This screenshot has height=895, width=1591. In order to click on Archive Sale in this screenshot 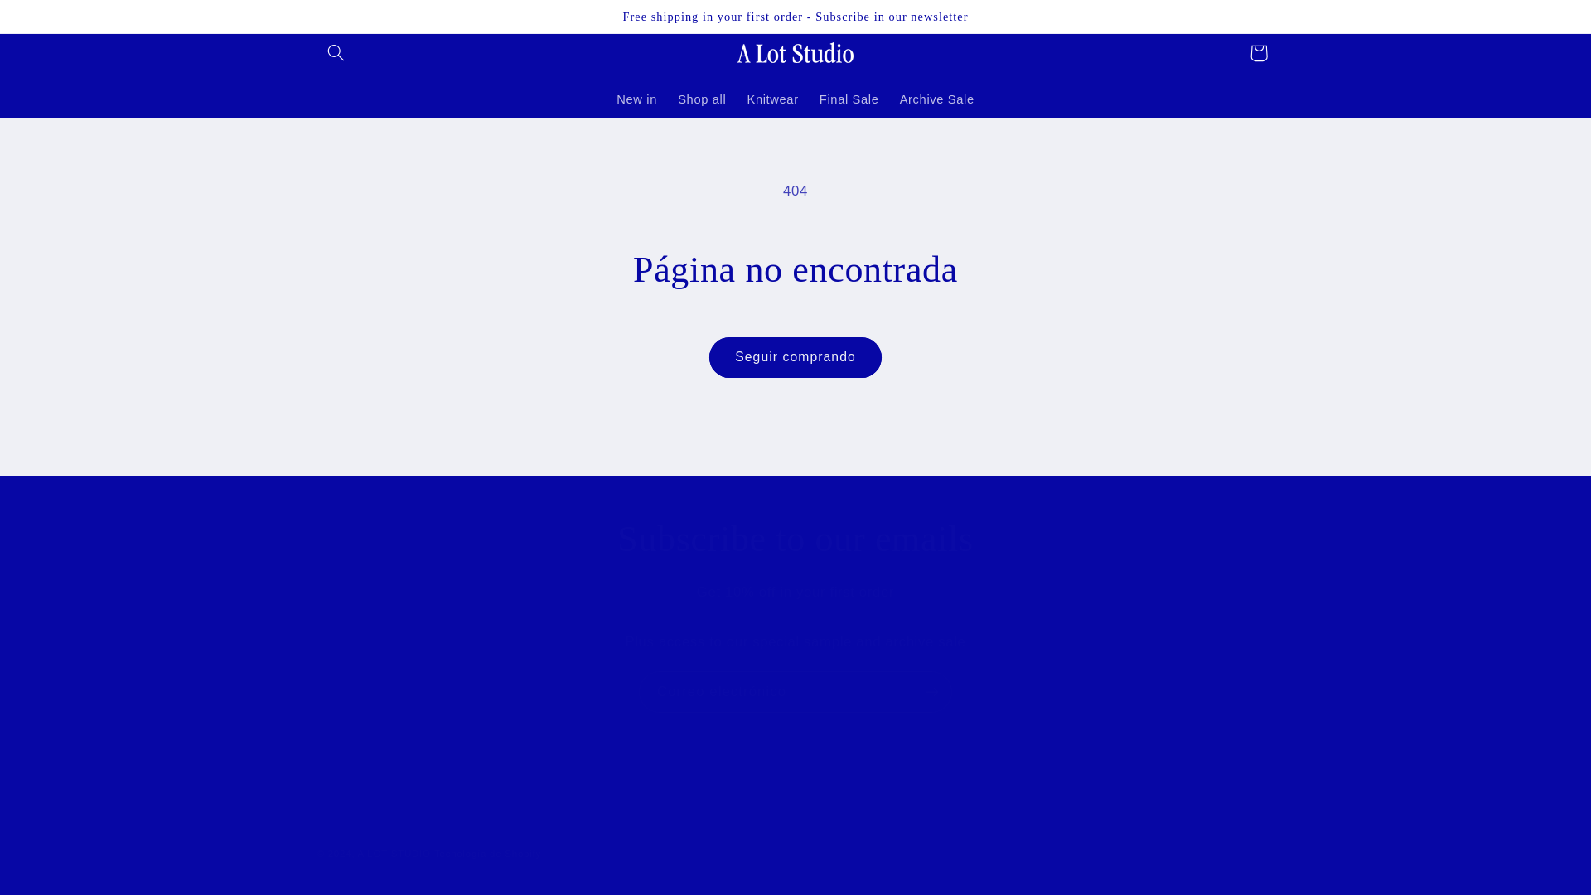, I will do `click(936, 99)`.